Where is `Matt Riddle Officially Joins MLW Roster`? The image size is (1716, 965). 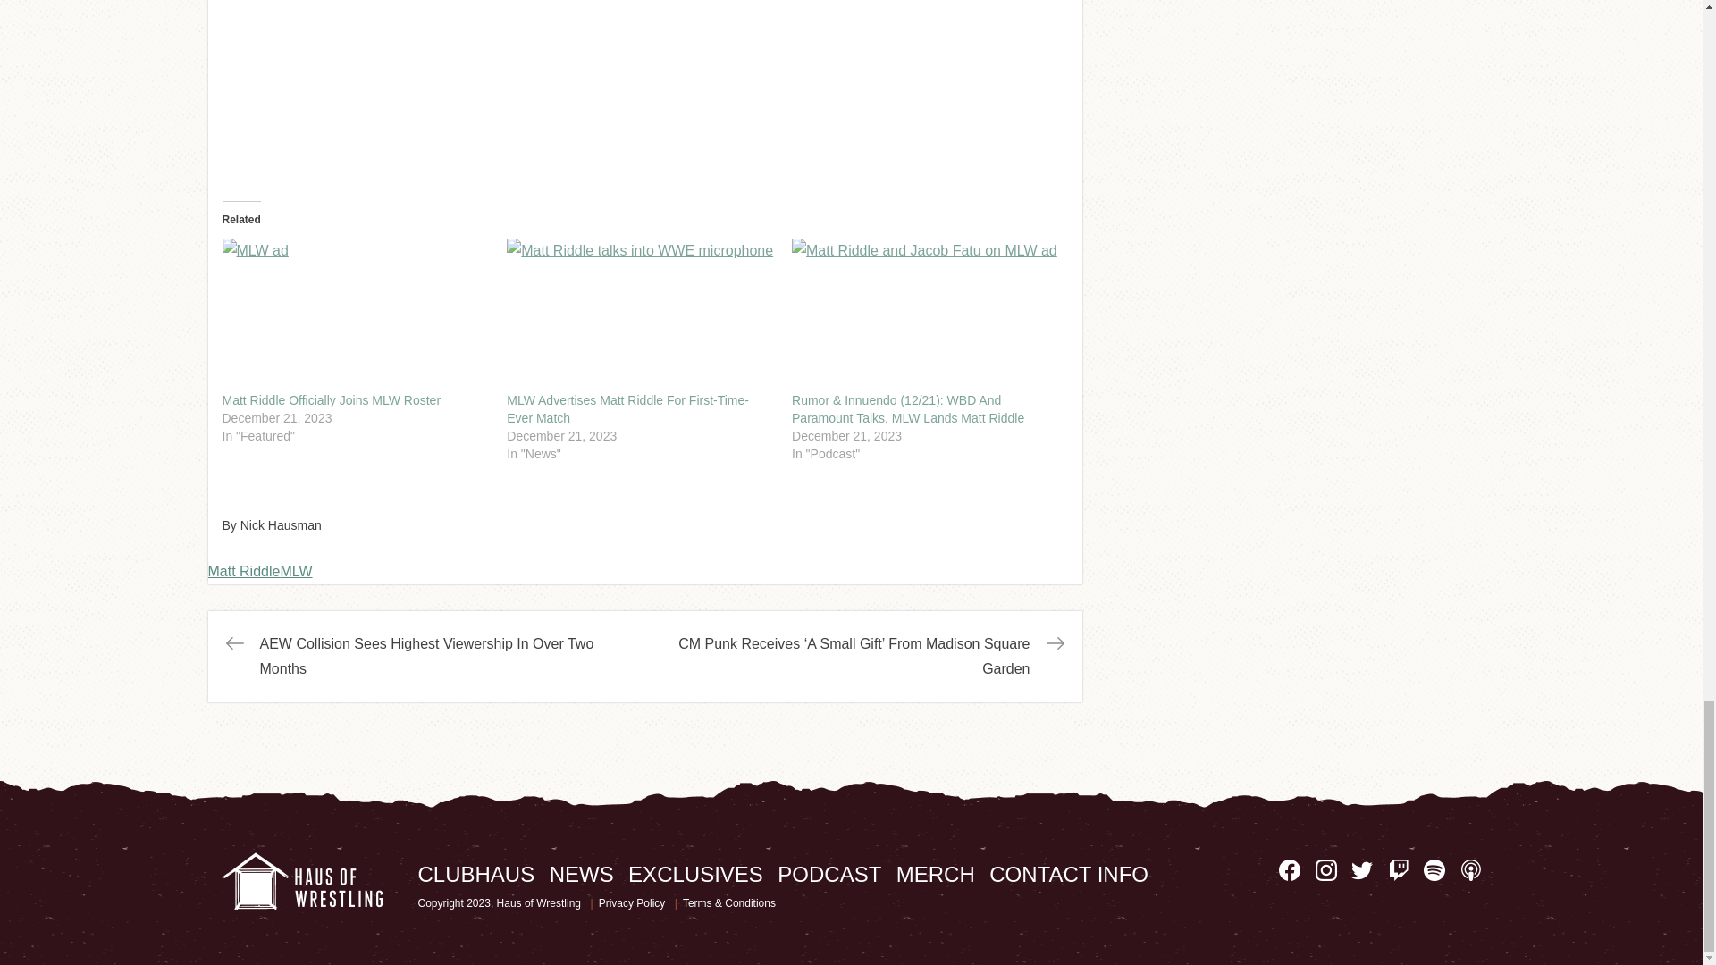 Matt Riddle Officially Joins MLW Roster is located at coordinates (331, 399).